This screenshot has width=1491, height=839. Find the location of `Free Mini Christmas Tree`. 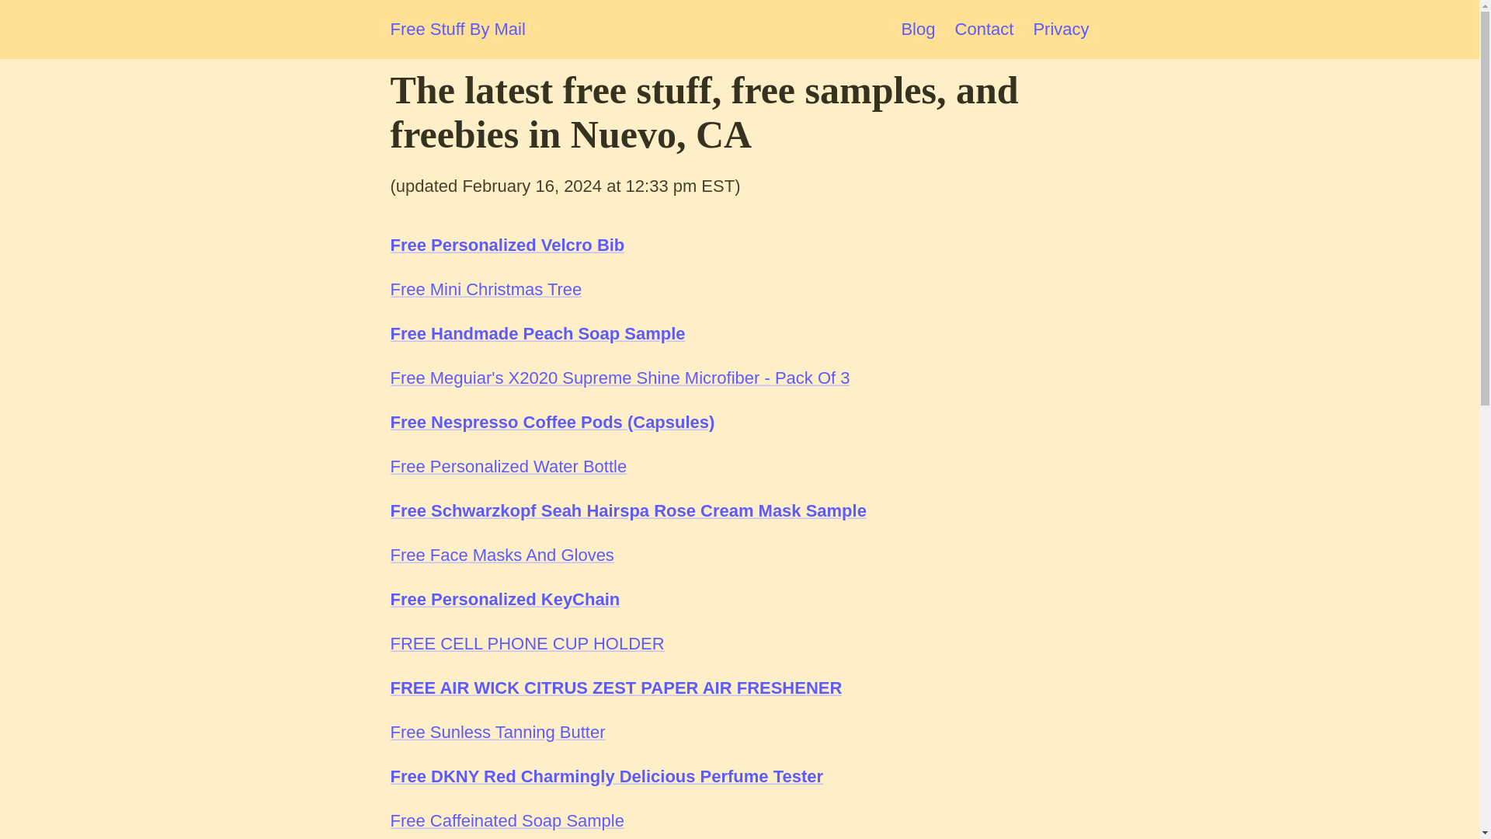

Free Mini Christmas Tree is located at coordinates (485, 289).